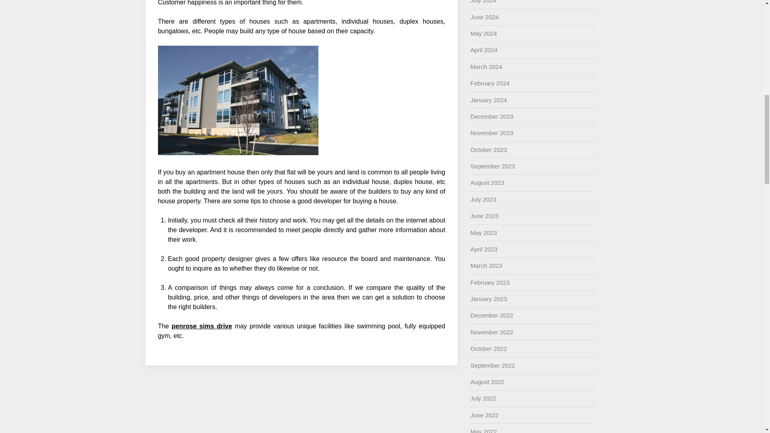 The height and width of the screenshot is (433, 770). I want to click on January 2023, so click(488, 298).